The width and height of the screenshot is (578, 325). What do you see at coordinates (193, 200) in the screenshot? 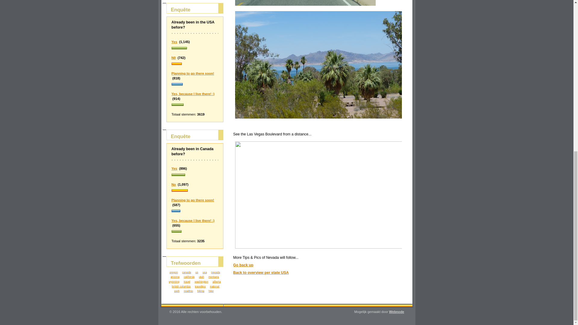
I see `Stem op deze` at bounding box center [193, 200].